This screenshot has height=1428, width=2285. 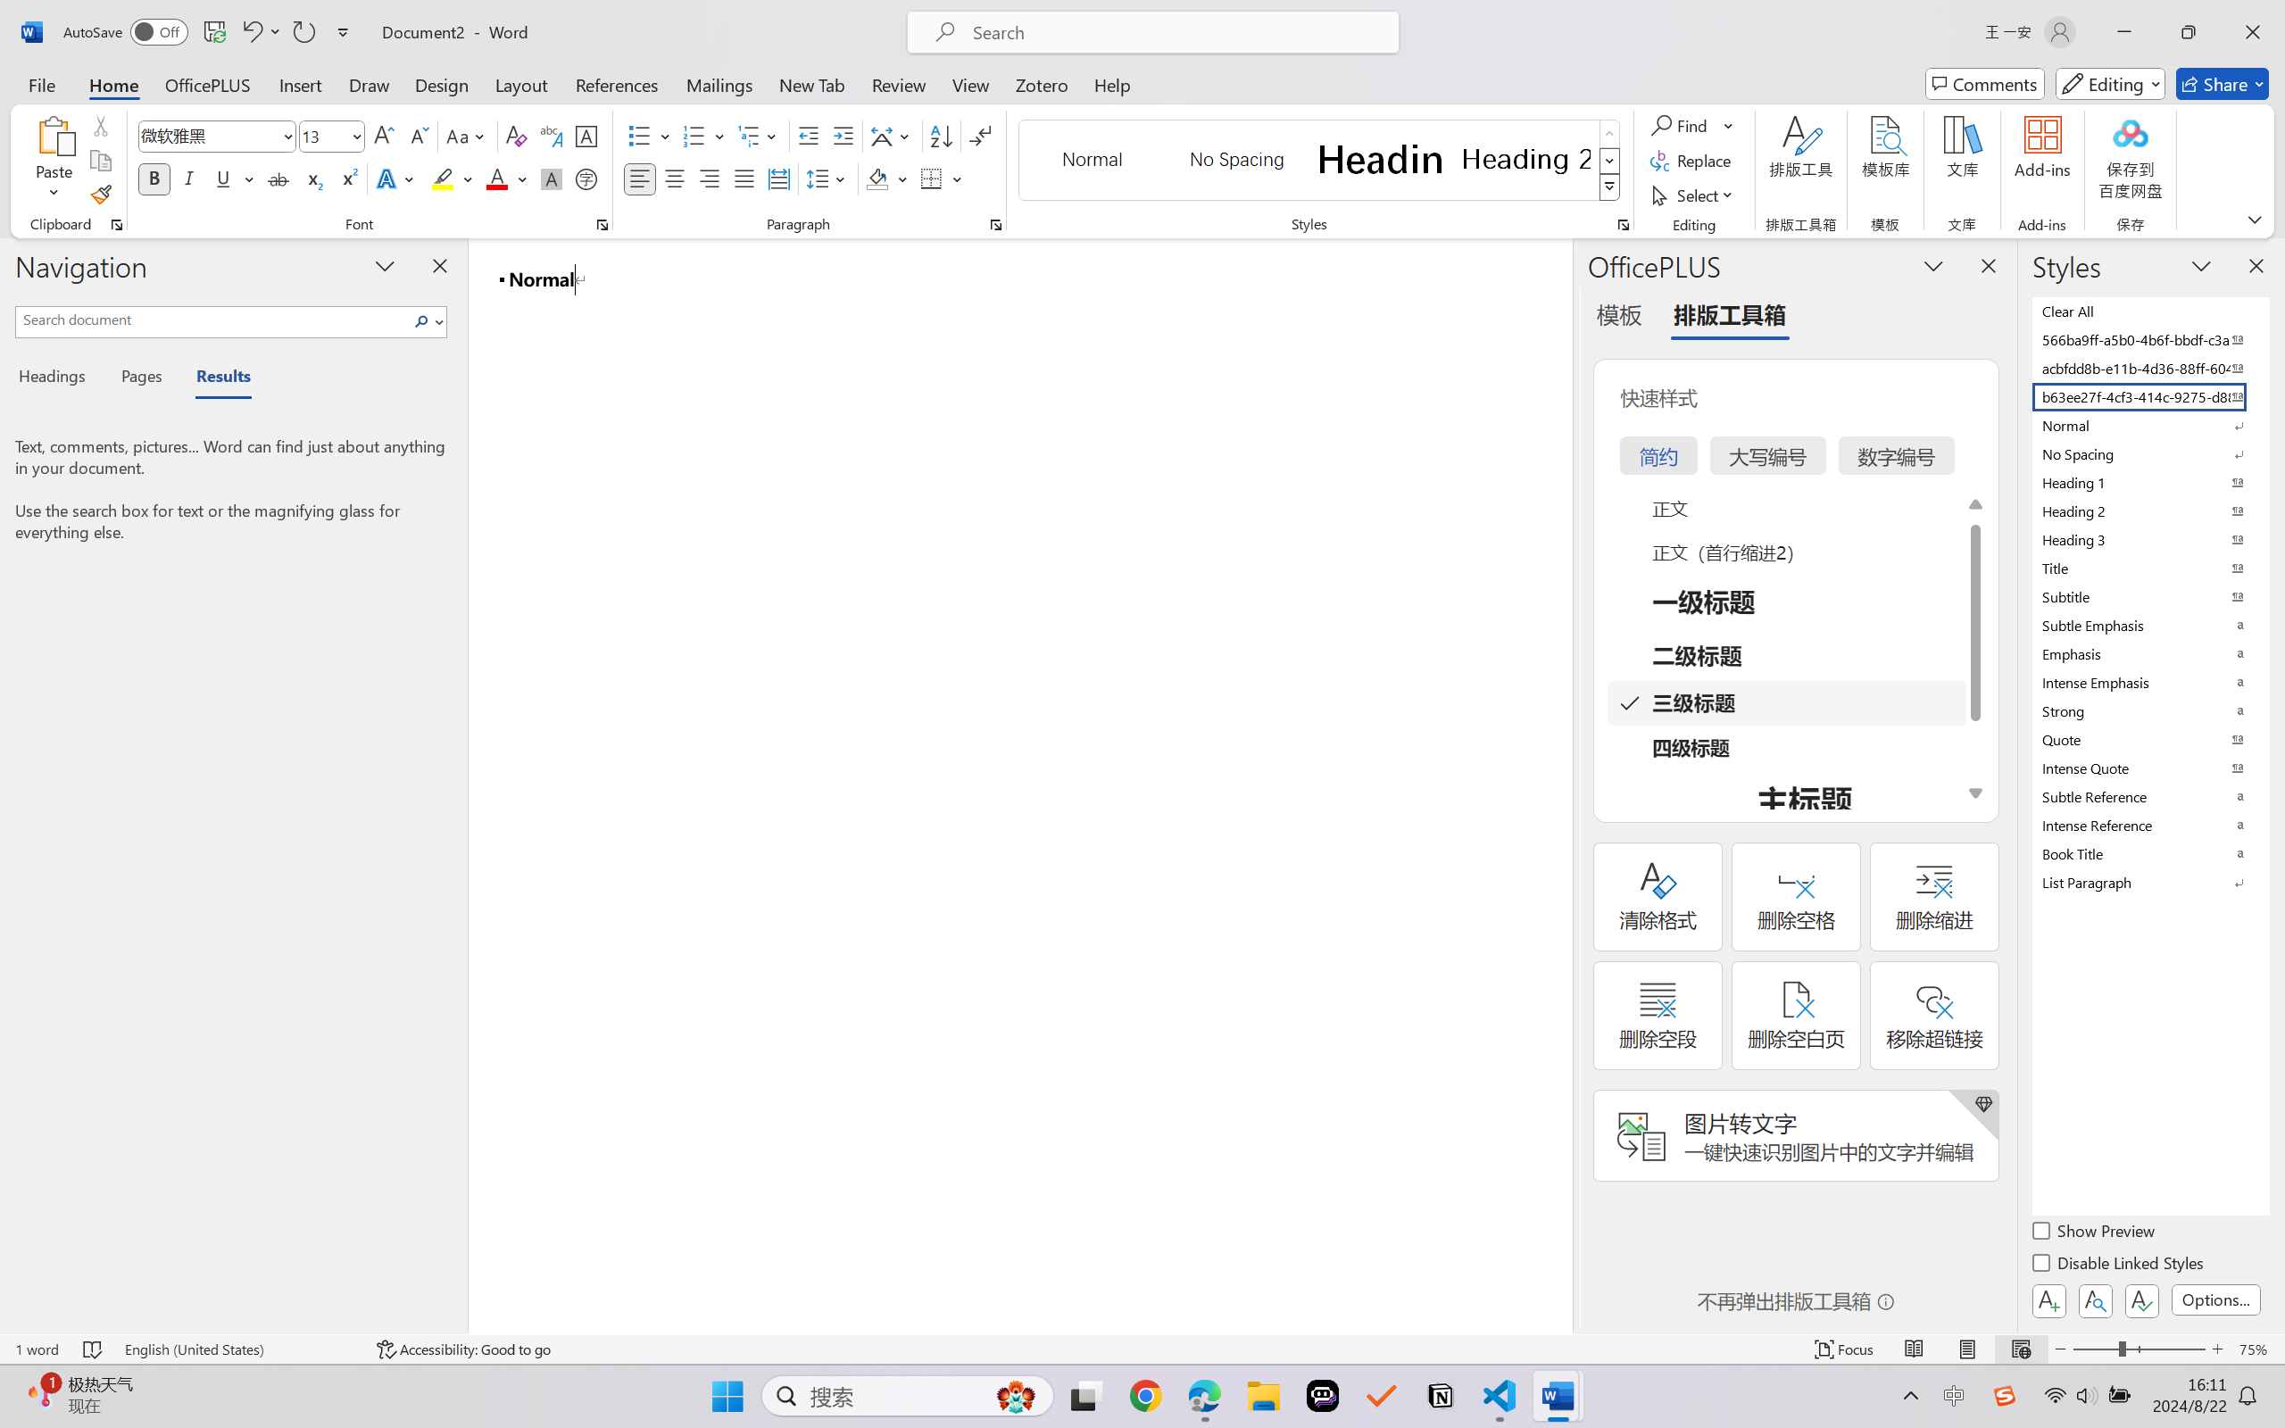 I want to click on Multilevel List, so click(x=759, y=136).